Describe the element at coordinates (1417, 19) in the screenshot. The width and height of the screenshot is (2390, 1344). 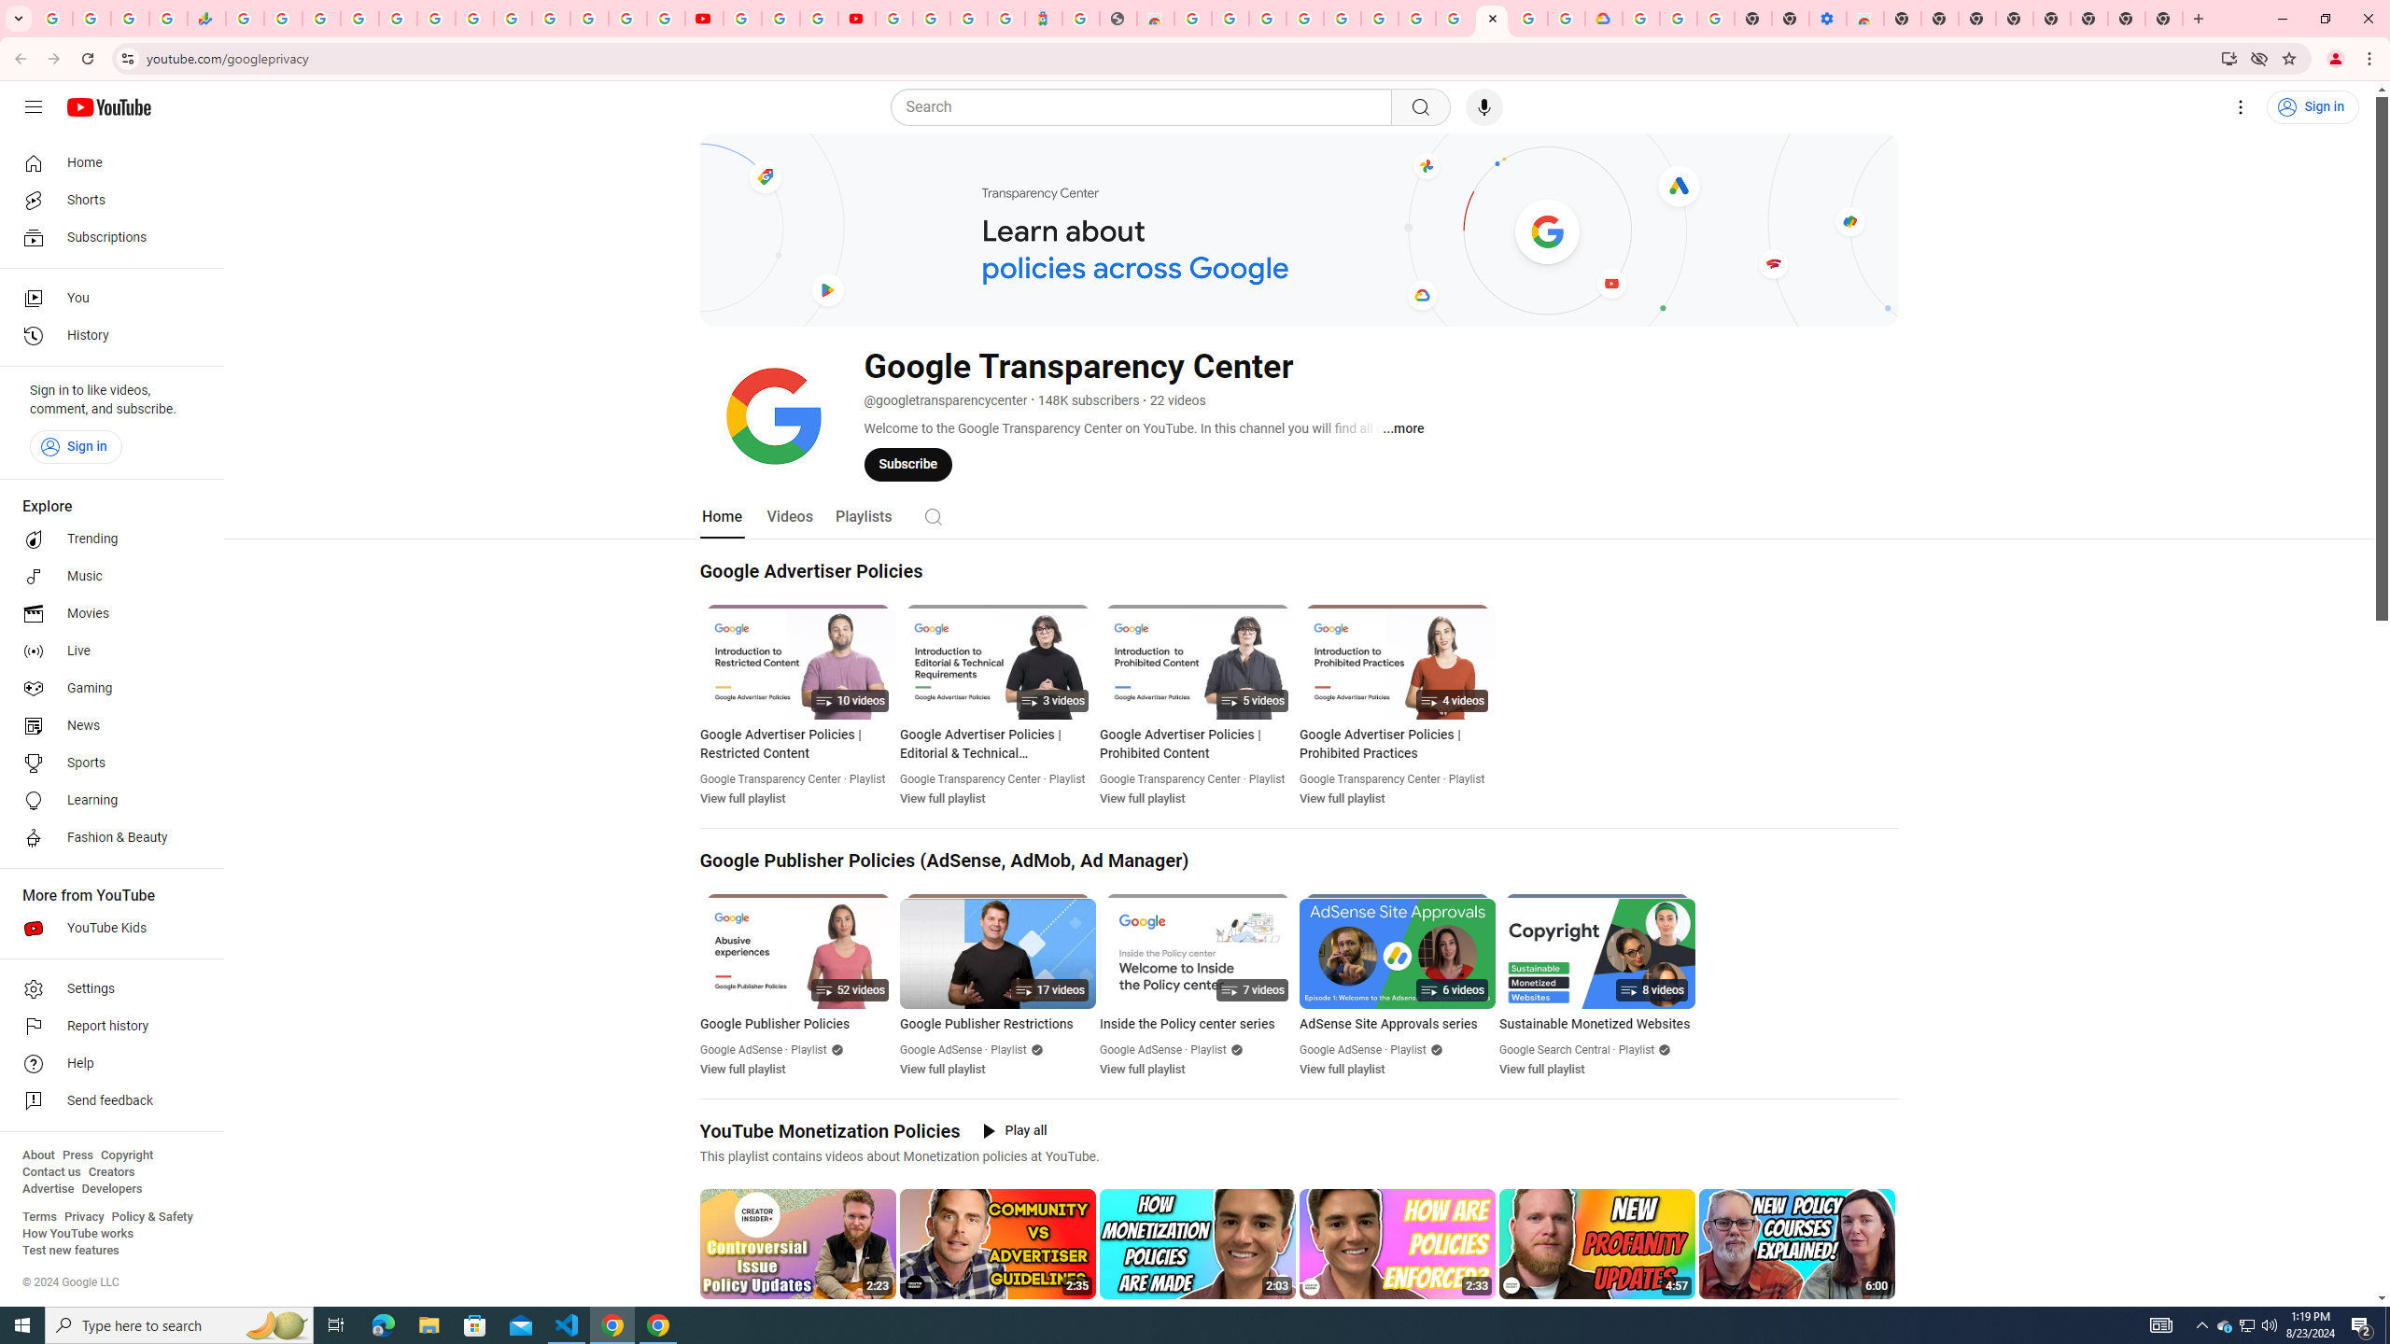
I see `Google Account Help` at that location.